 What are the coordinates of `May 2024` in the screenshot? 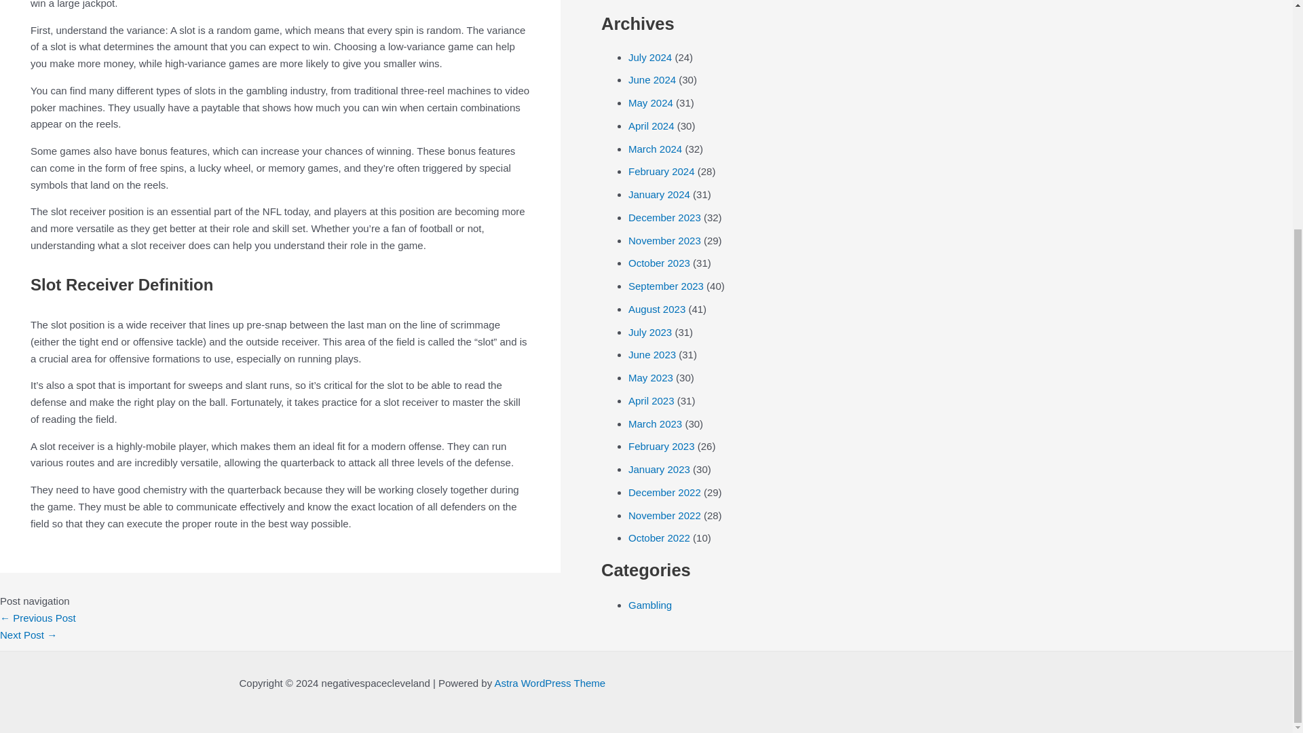 It's located at (650, 102).